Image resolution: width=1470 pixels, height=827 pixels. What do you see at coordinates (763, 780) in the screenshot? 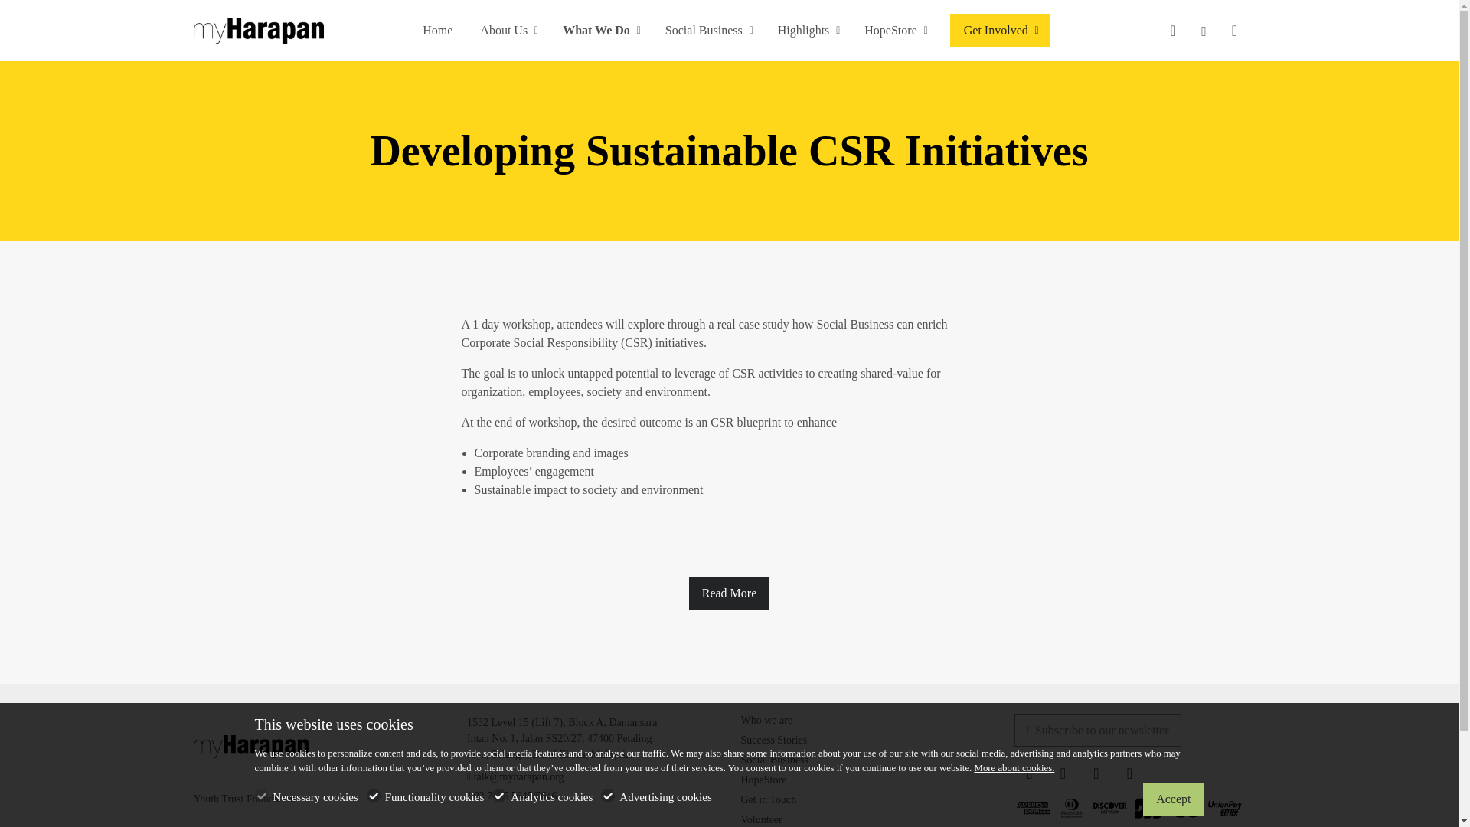
I see `HopeStore` at bounding box center [763, 780].